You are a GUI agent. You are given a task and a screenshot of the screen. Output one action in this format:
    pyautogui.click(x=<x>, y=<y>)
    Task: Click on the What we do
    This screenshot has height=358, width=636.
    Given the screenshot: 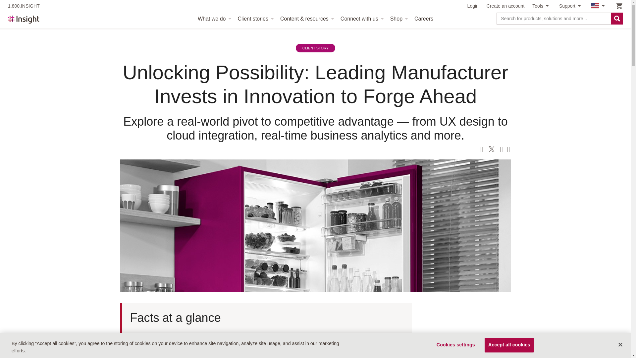 What is the action you would take?
    pyautogui.click(x=213, y=19)
    